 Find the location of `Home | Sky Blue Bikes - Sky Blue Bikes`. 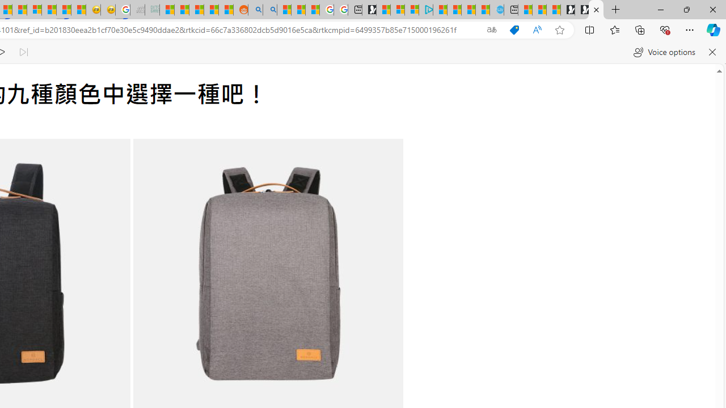

Home | Sky Blue Bikes - Sky Blue Bikes is located at coordinates (497, 10).